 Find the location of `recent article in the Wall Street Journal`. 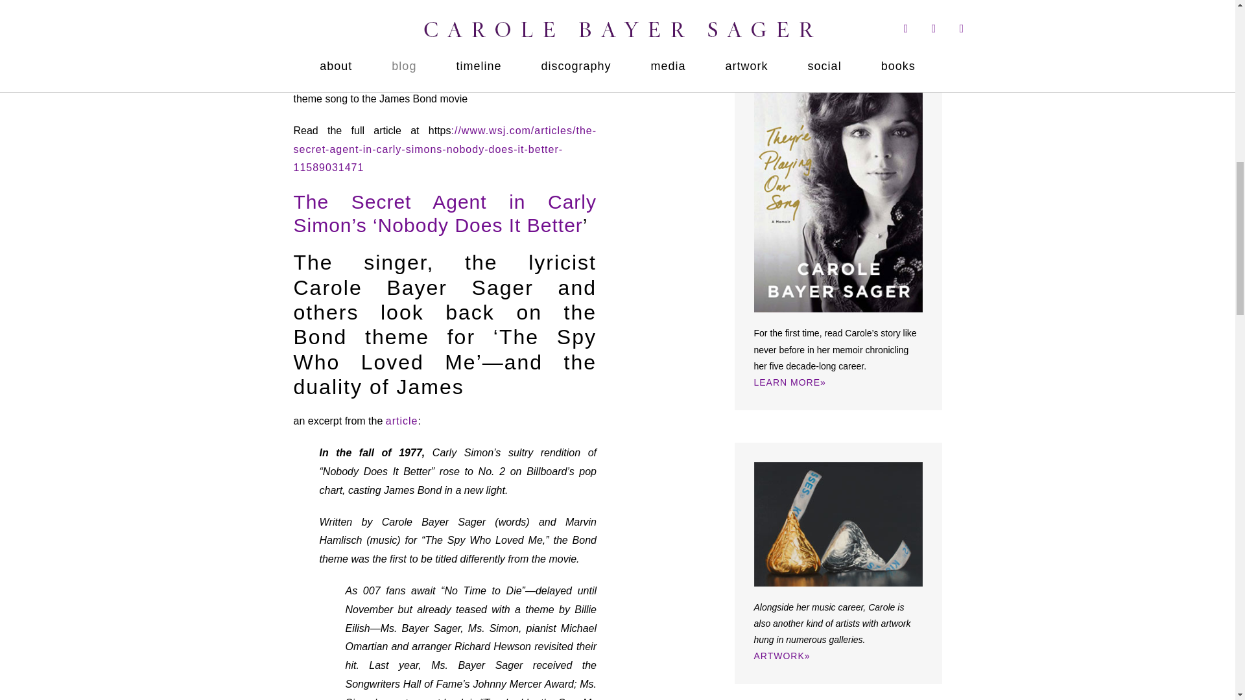

recent article in the Wall Street Journal is located at coordinates (407, 79).